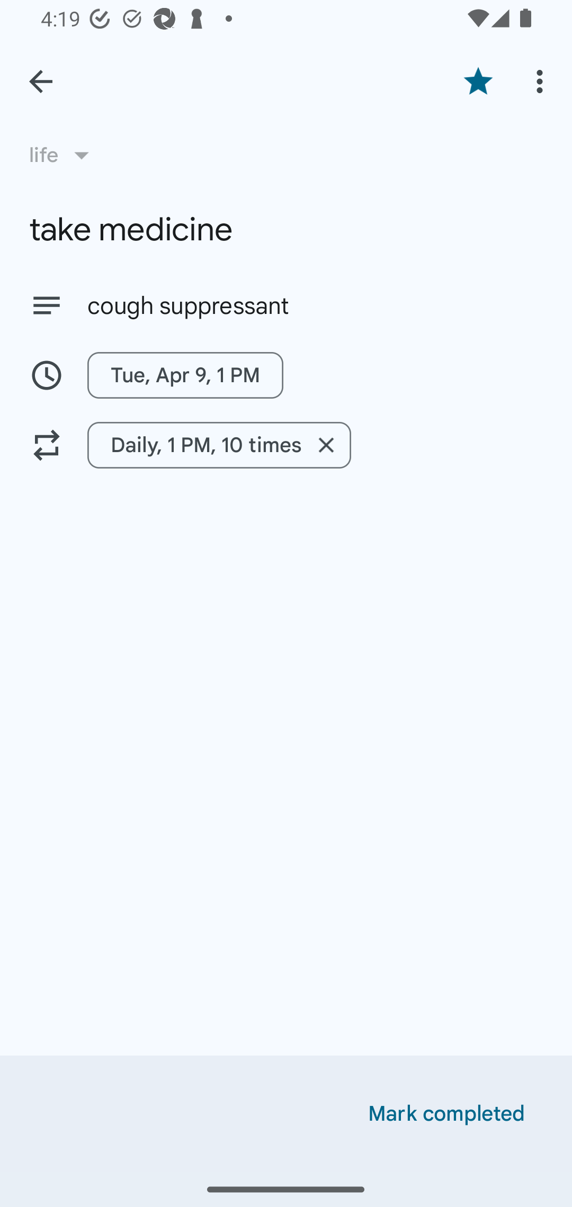 This screenshot has height=1207, width=572. I want to click on cough suppressant, so click(286, 305).